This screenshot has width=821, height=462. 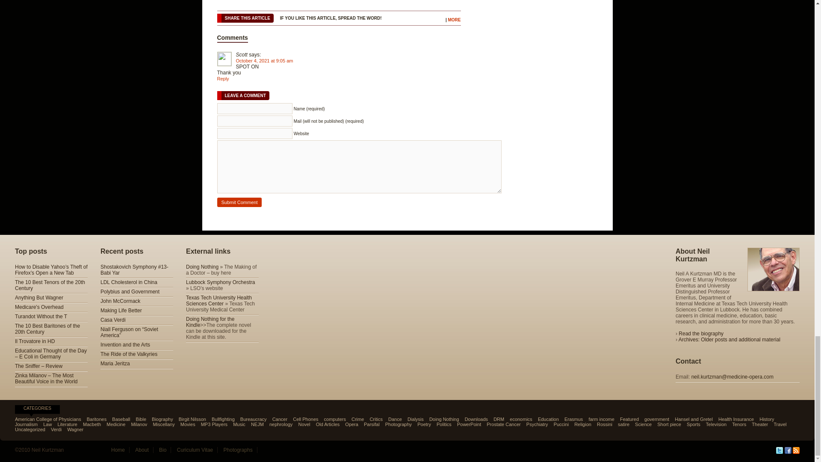 What do you see at coordinates (454, 20) in the screenshot?
I see `MORE` at bounding box center [454, 20].